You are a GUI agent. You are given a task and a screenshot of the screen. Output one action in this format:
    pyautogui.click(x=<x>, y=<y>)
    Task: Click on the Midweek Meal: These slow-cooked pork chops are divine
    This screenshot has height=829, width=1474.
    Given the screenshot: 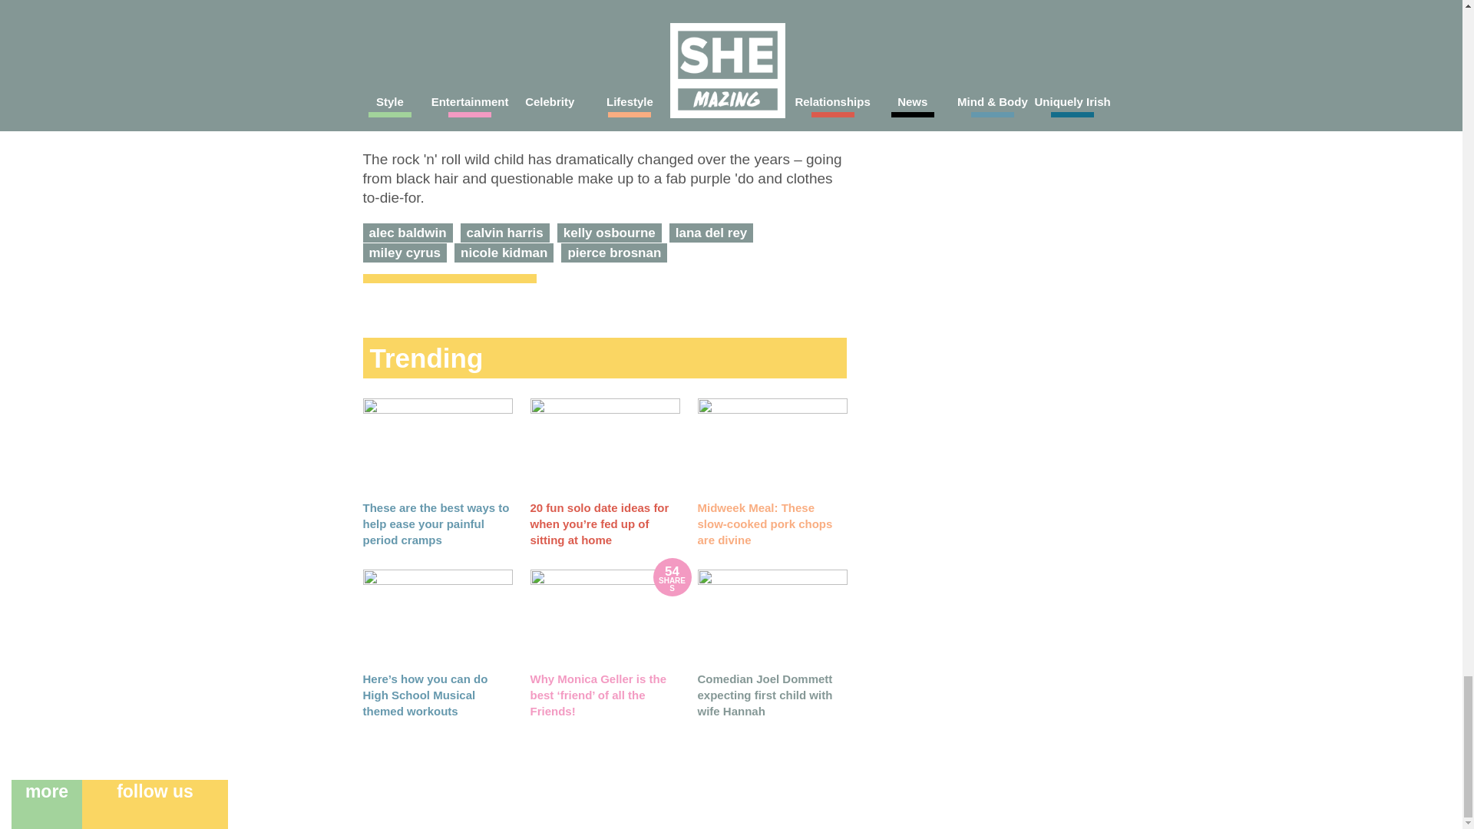 What is the action you would take?
    pyautogui.click(x=765, y=523)
    